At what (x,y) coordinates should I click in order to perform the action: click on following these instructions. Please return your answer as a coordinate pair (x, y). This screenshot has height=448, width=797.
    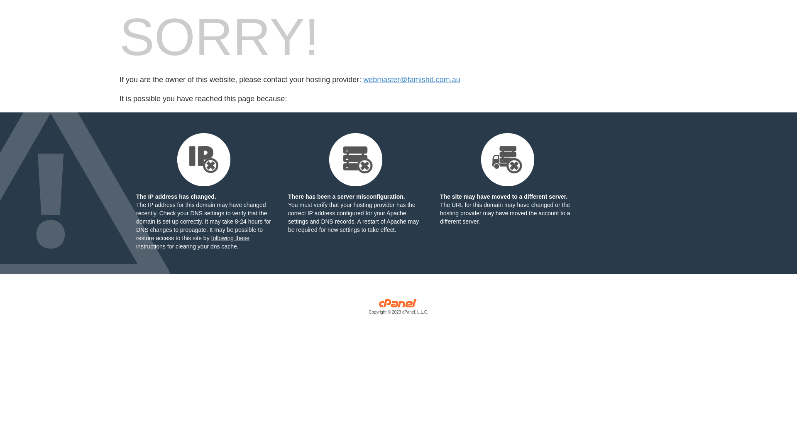
    Looking at the image, I should click on (193, 242).